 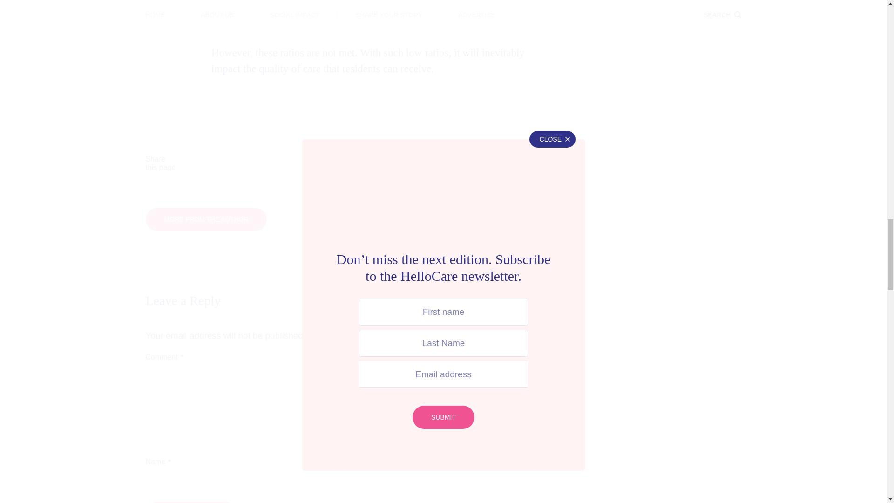 I want to click on Share via Email, so click(x=486, y=163).